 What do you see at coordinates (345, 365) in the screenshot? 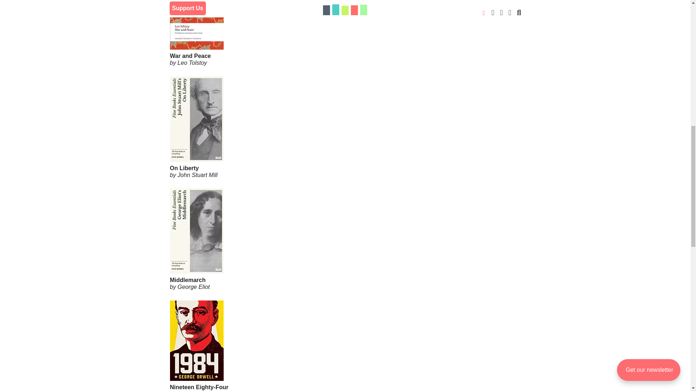
I see `Nineteen Eighty-Four` at bounding box center [345, 365].